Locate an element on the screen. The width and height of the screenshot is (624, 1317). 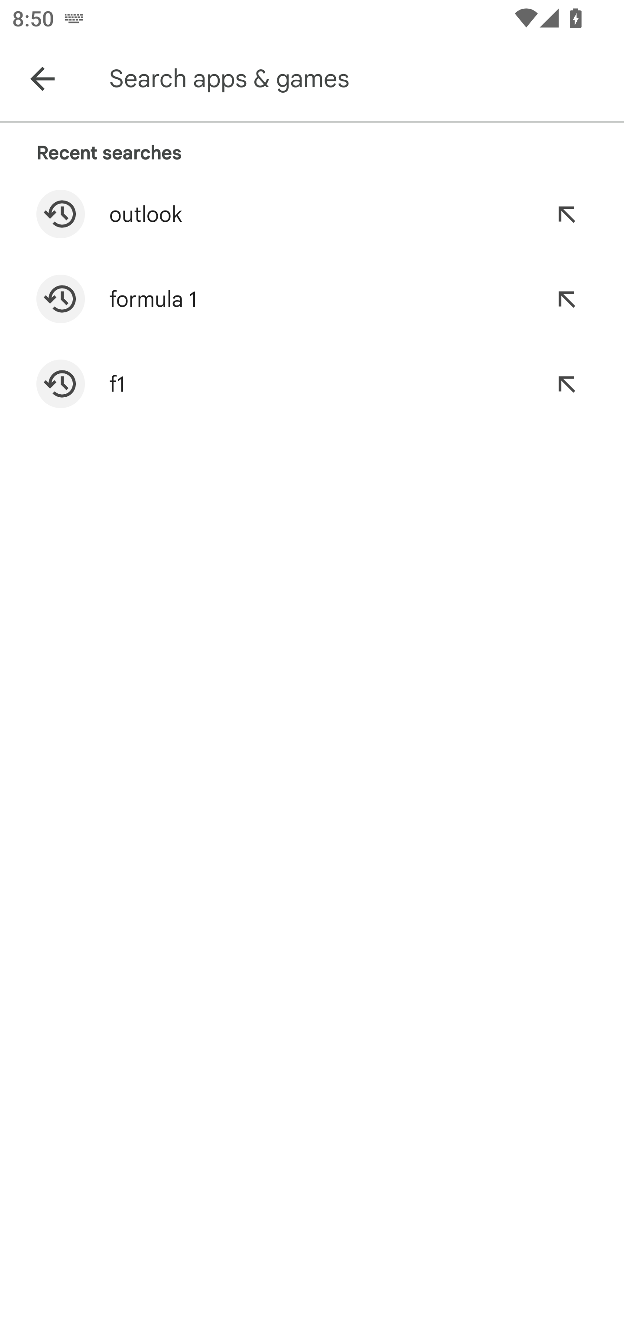
Refine search to "f1" is located at coordinates (566, 384).